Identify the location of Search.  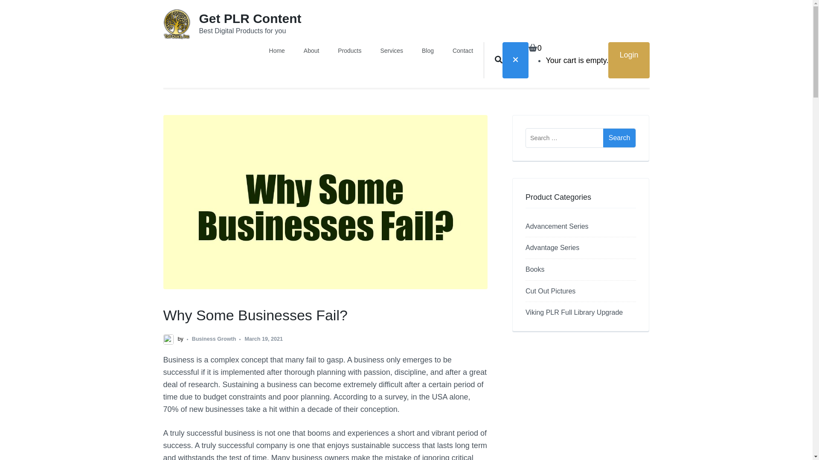
(619, 138).